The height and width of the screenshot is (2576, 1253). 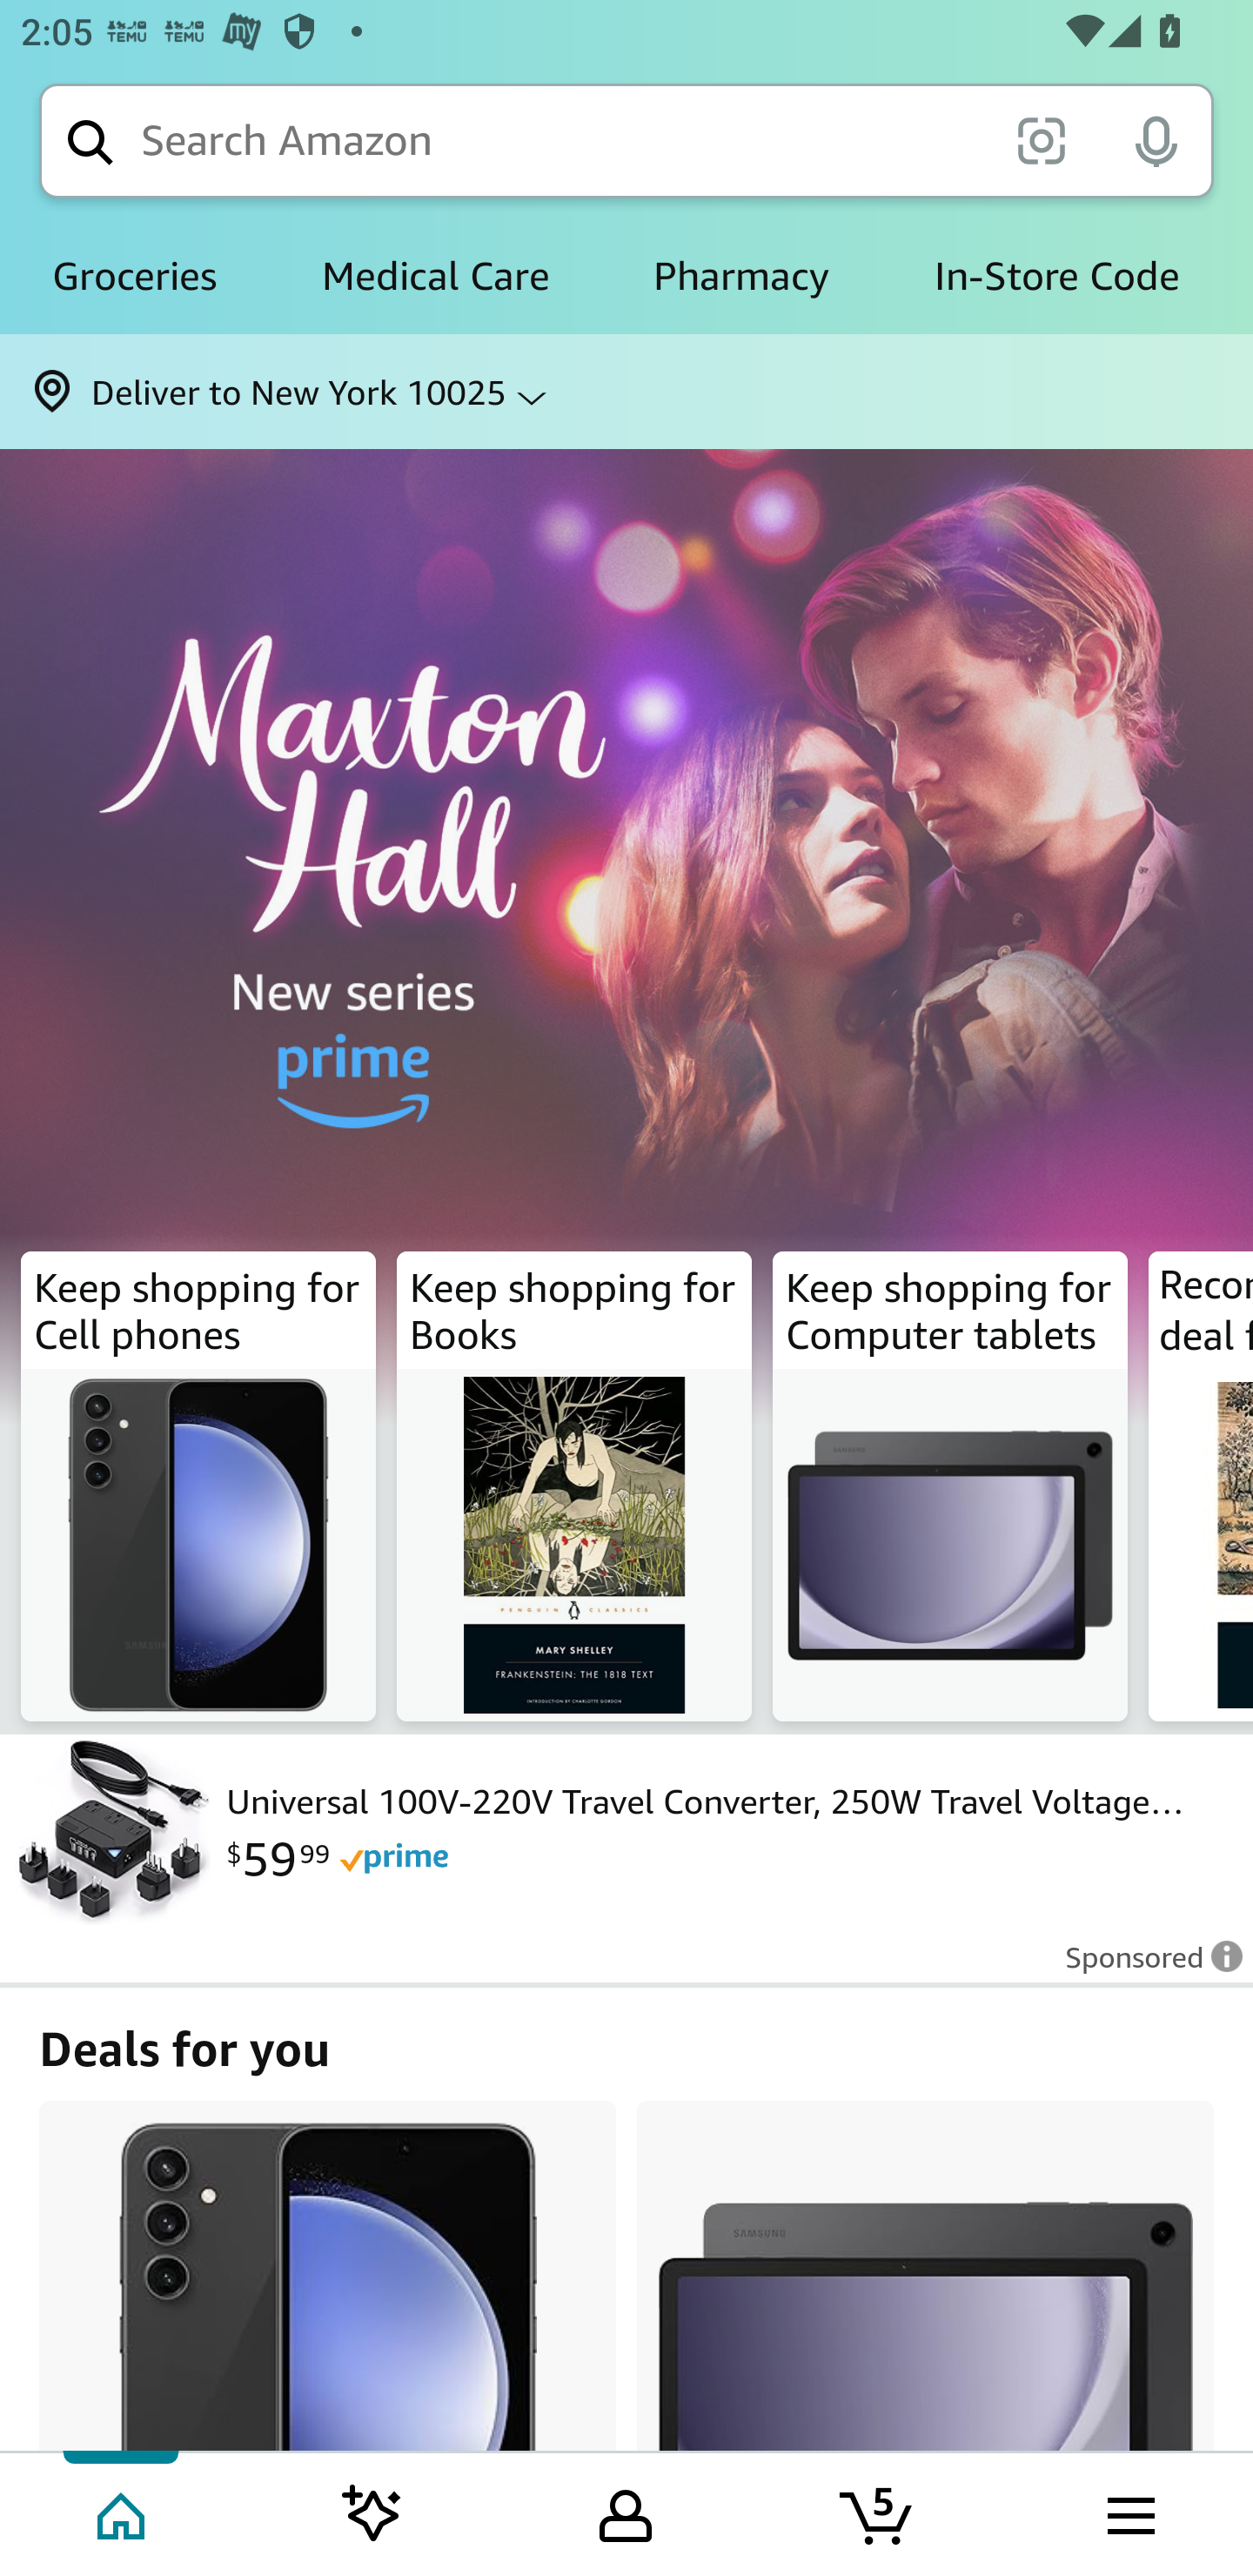 What do you see at coordinates (574, 1486) in the screenshot?
I see `Keep shopping for Books Keep shopping for Books` at bounding box center [574, 1486].